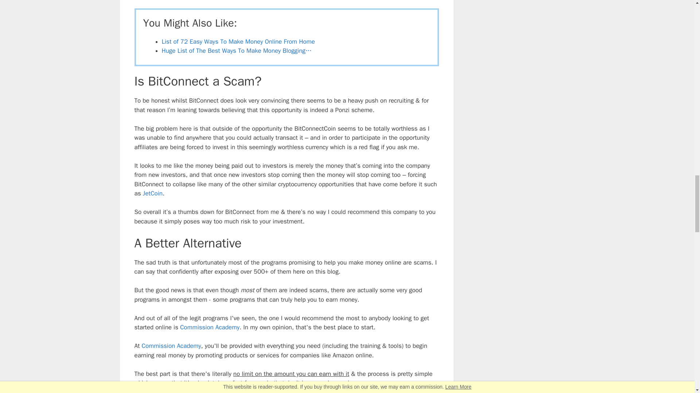  What do you see at coordinates (152, 193) in the screenshot?
I see `JetCoin` at bounding box center [152, 193].